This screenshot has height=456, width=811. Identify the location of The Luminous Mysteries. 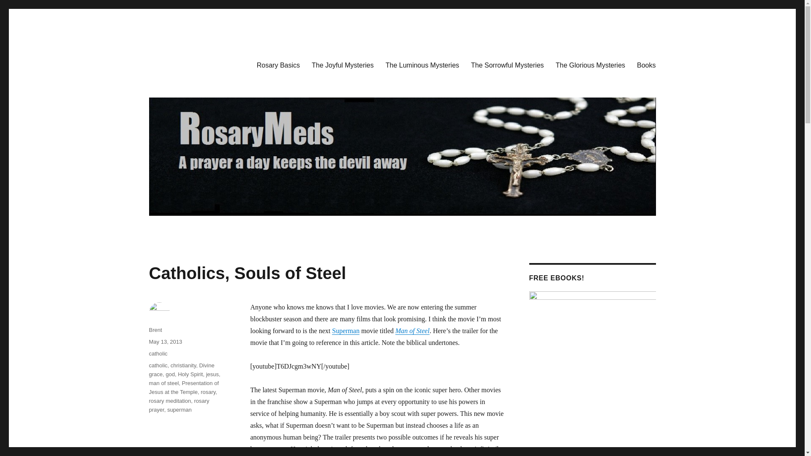
(422, 65).